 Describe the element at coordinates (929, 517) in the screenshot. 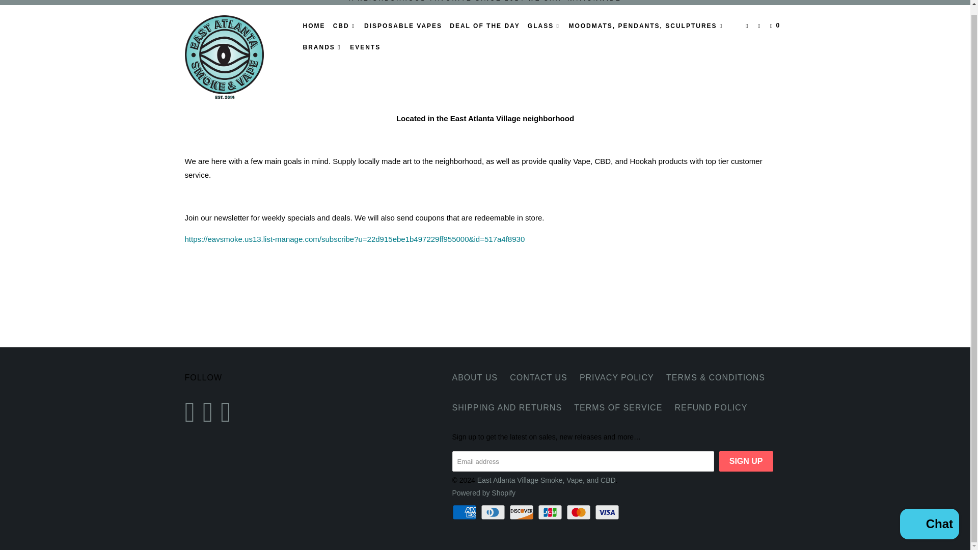

I see `Shopify online store chat` at that location.